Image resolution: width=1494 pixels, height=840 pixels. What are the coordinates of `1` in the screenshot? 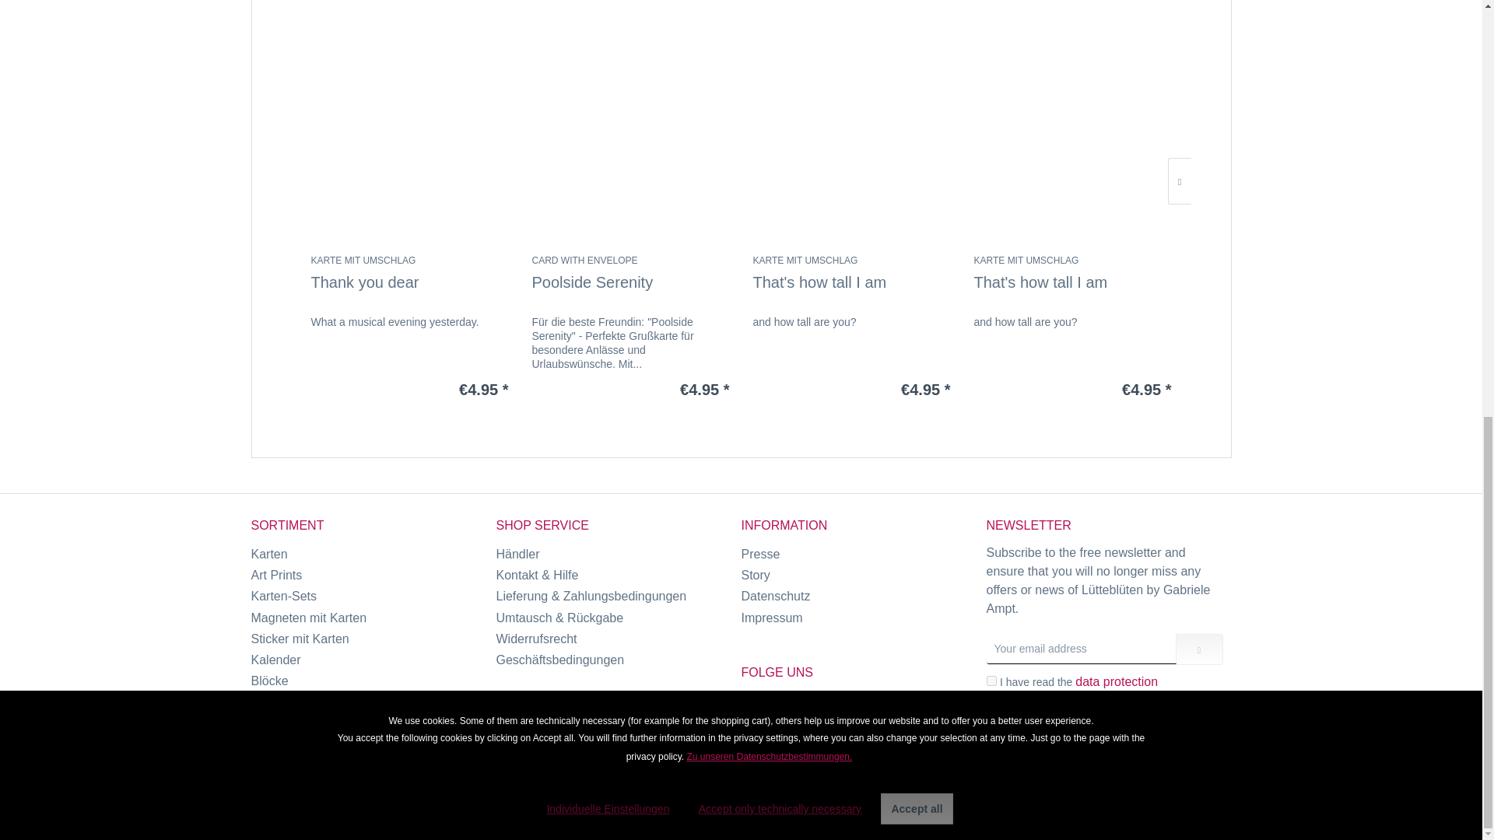 It's located at (991, 681).